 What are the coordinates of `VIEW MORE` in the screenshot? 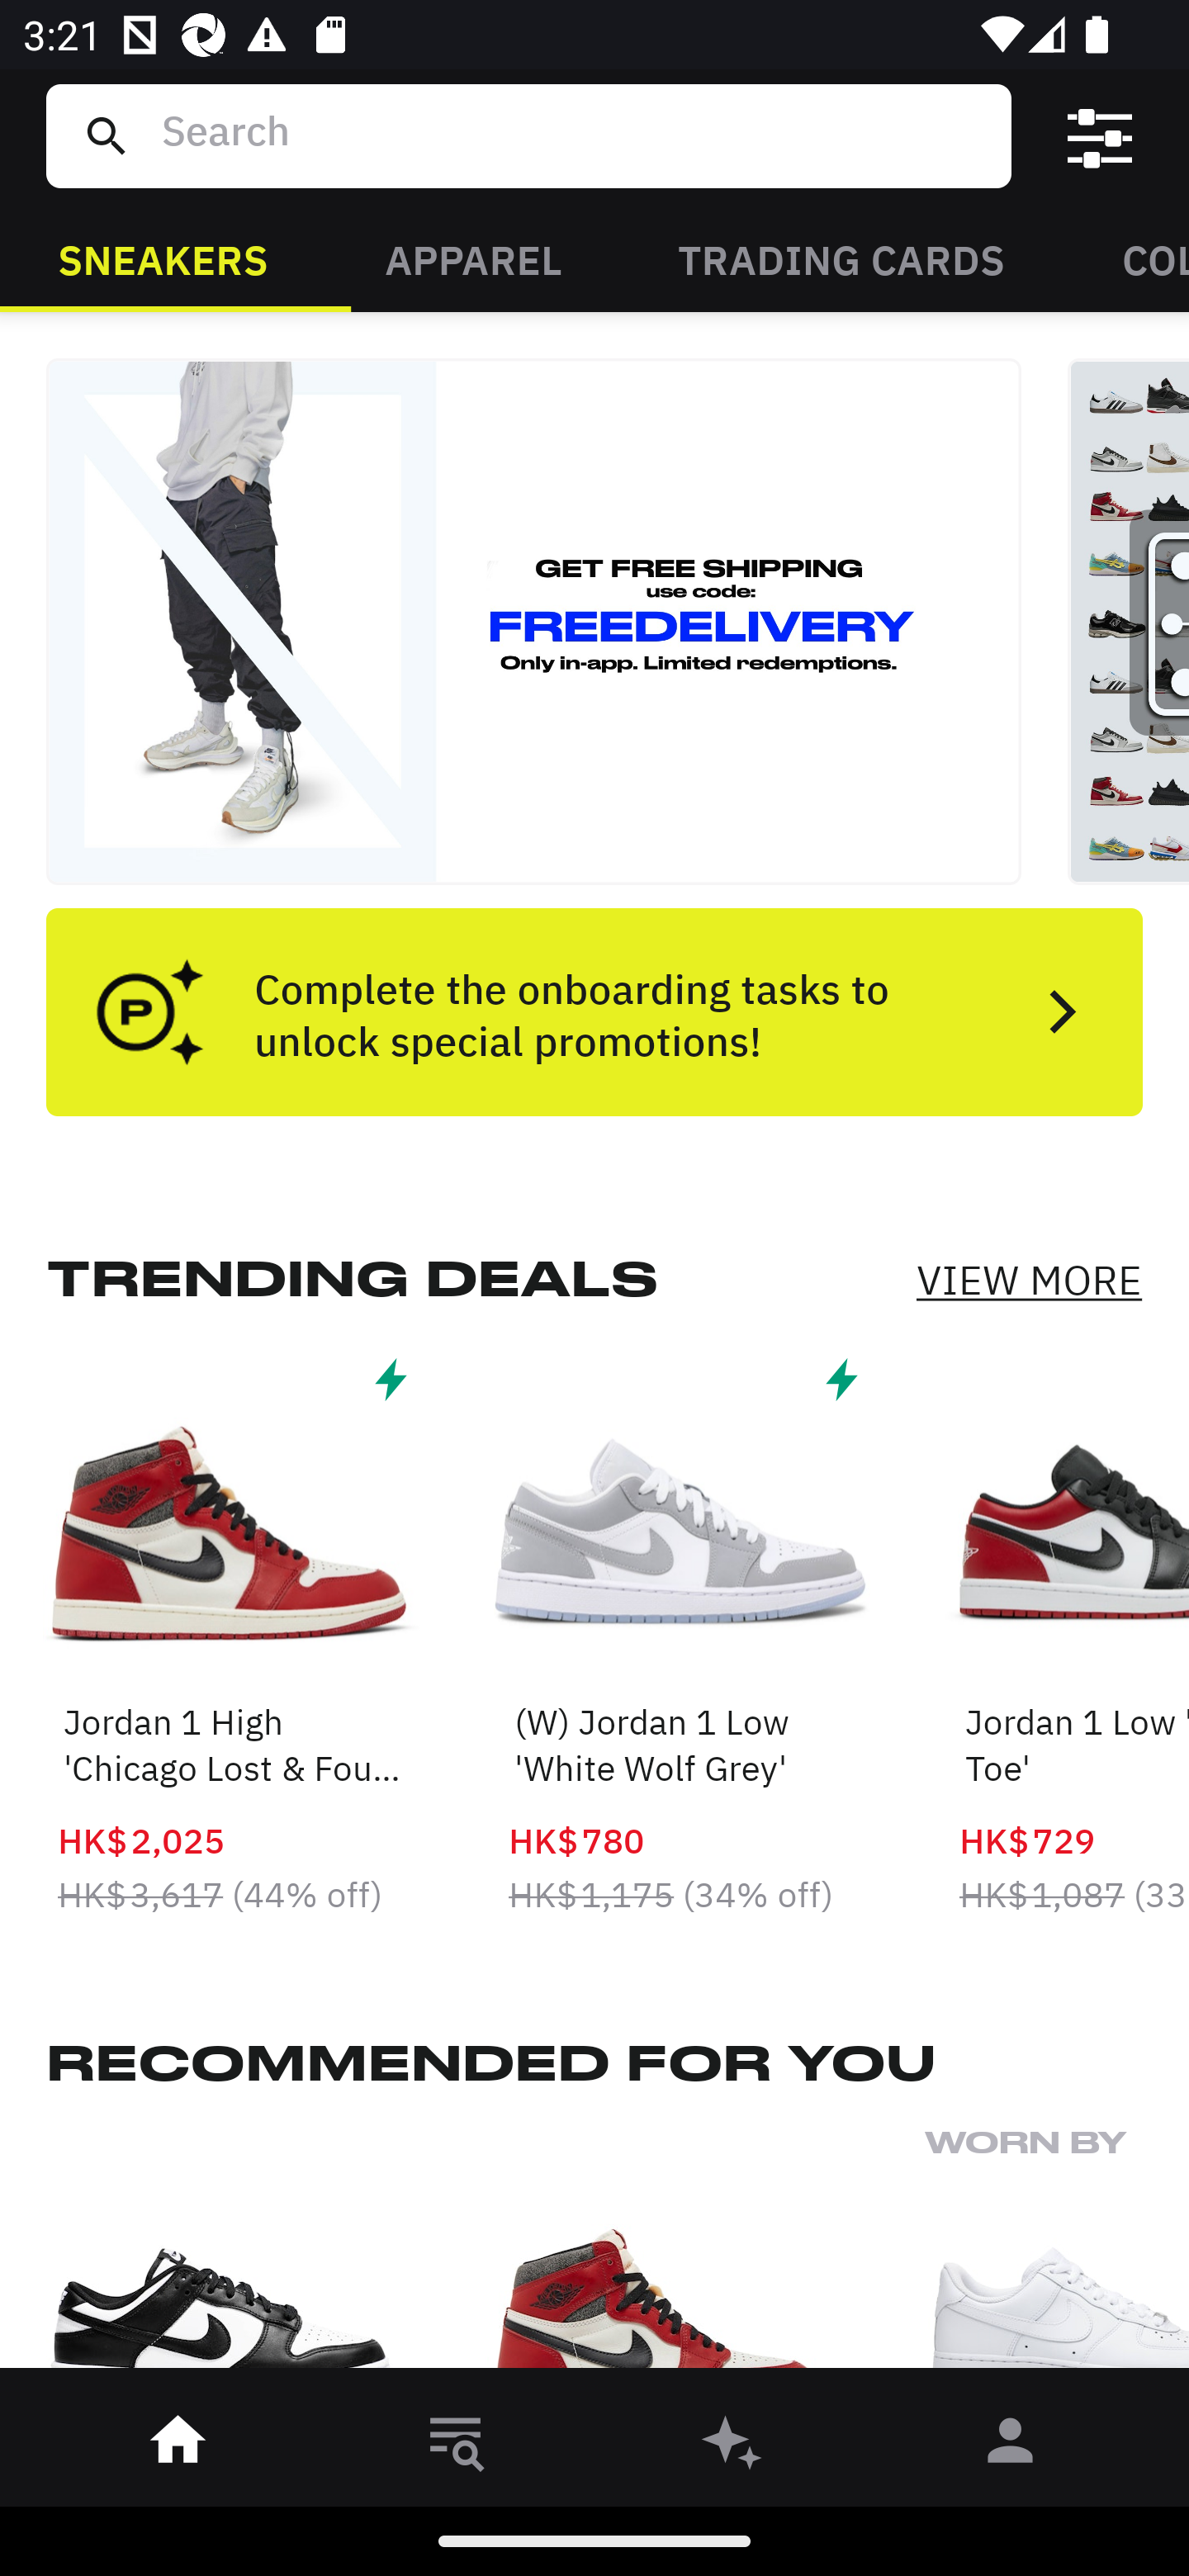 It's located at (1029, 1280).